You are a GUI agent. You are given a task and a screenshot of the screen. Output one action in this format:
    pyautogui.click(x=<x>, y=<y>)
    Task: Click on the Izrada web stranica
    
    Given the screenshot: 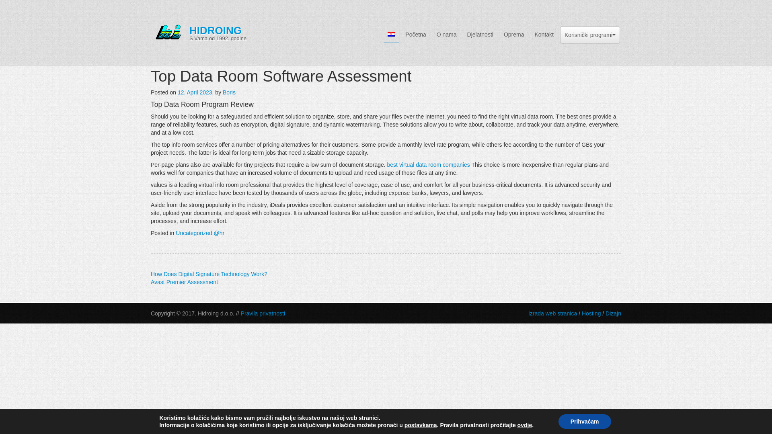 What is the action you would take?
    pyautogui.click(x=552, y=313)
    